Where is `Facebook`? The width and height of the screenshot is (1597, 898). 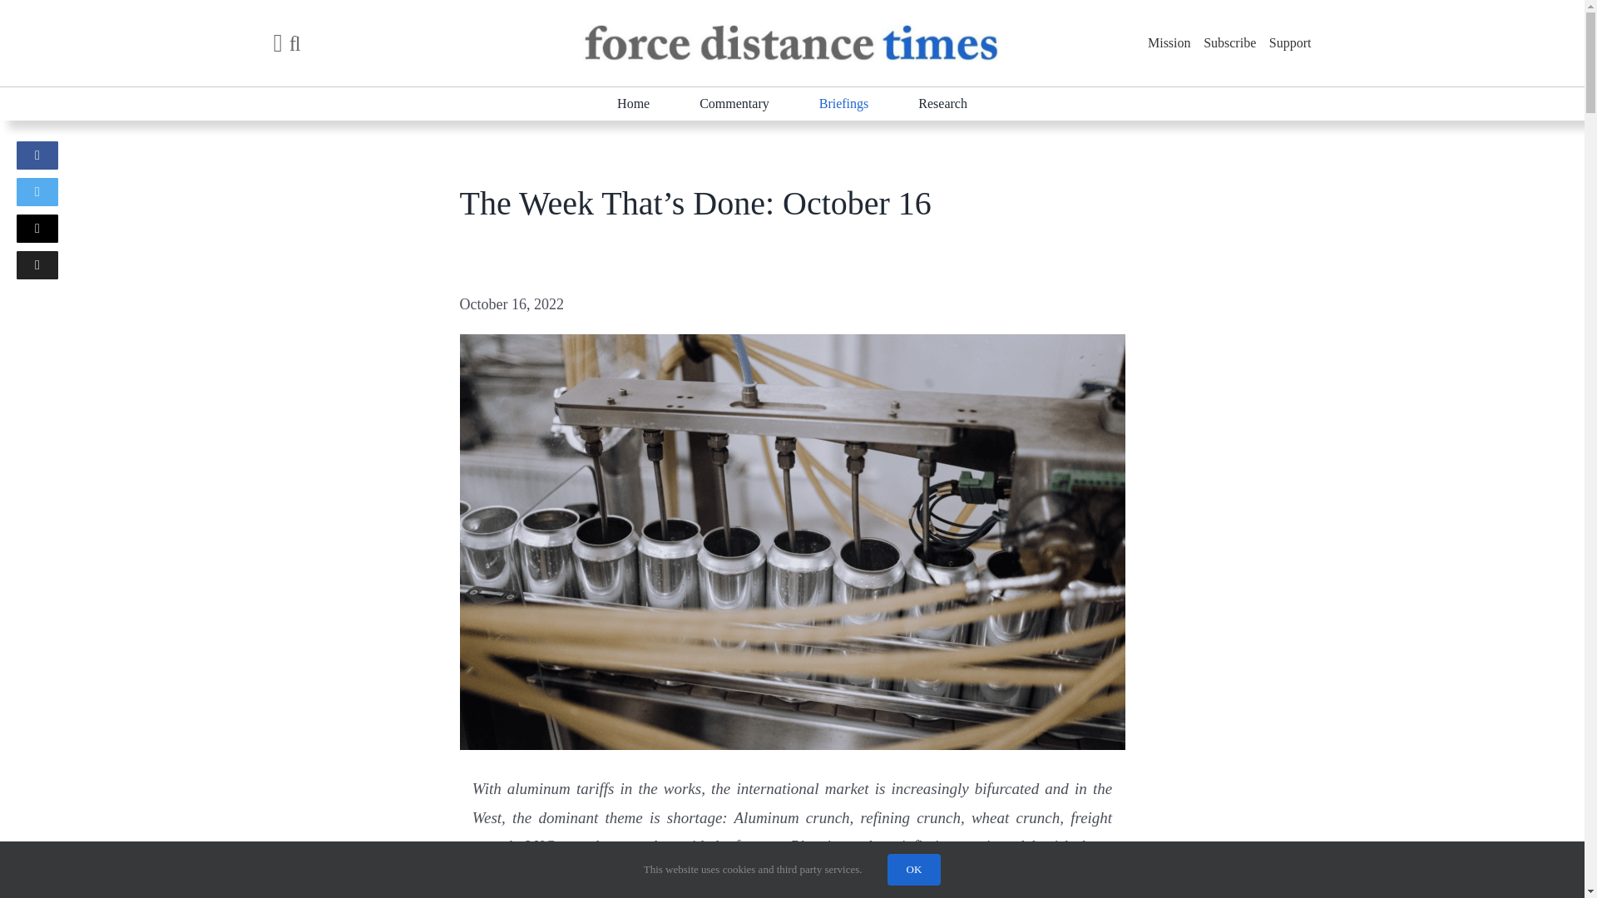 Facebook is located at coordinates (37, 155).